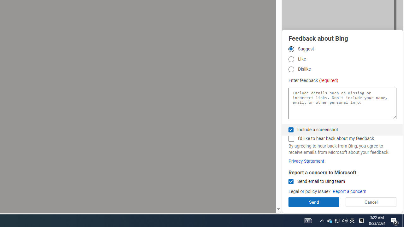 Image resolution: width=404 pixels, height=227 pixels. Describe the element at coordinates (371, 202) in the screenshot. I see `Cancel` at that location.